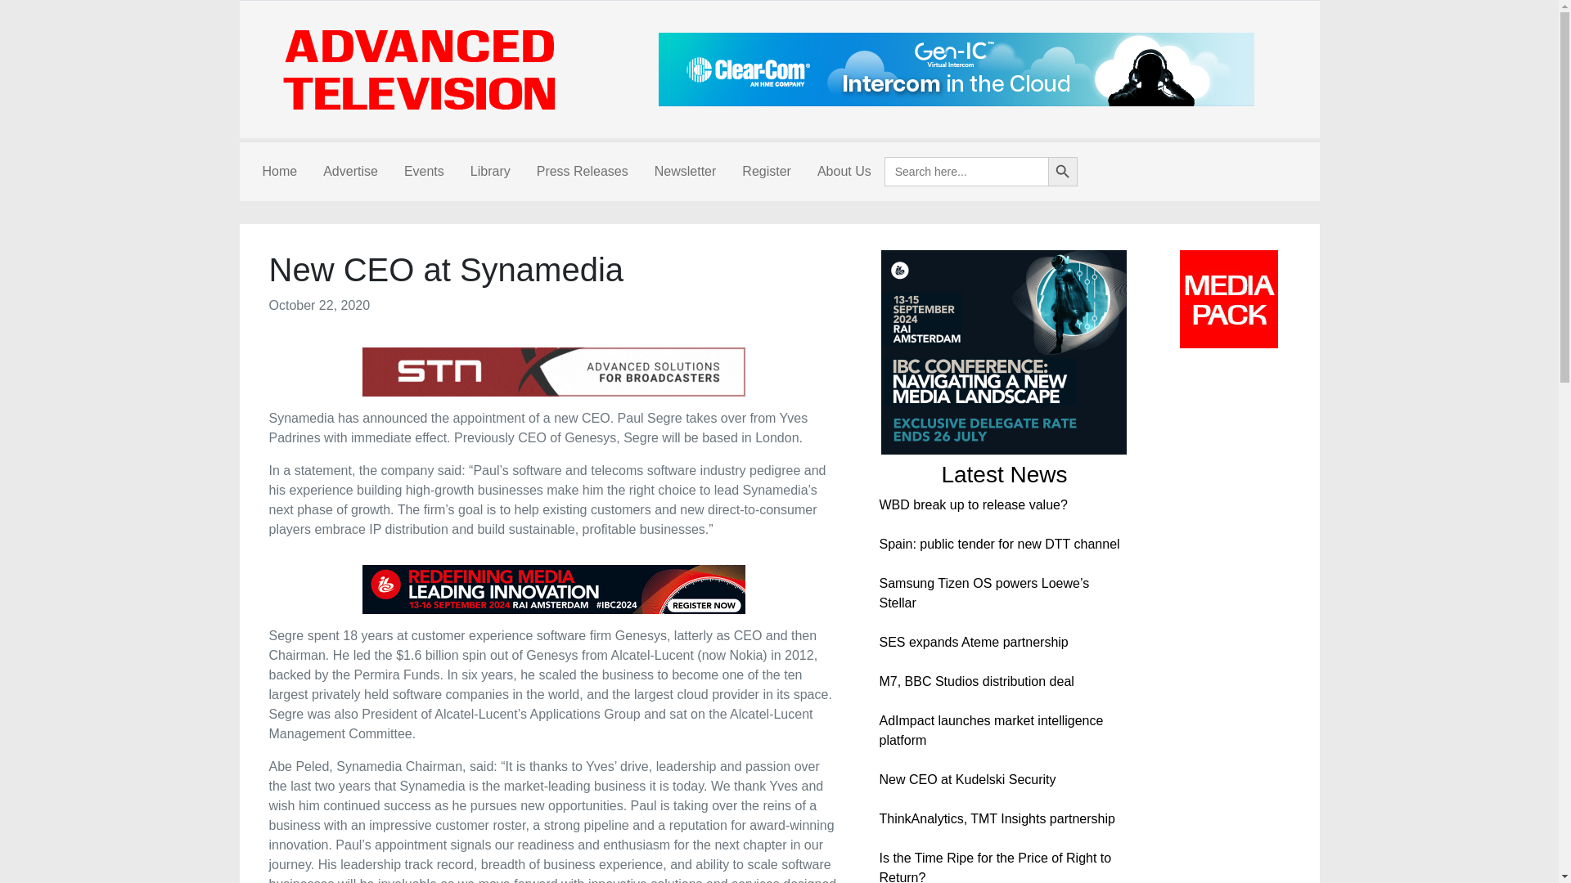  I want to click on Advertise, so click(350, 172).